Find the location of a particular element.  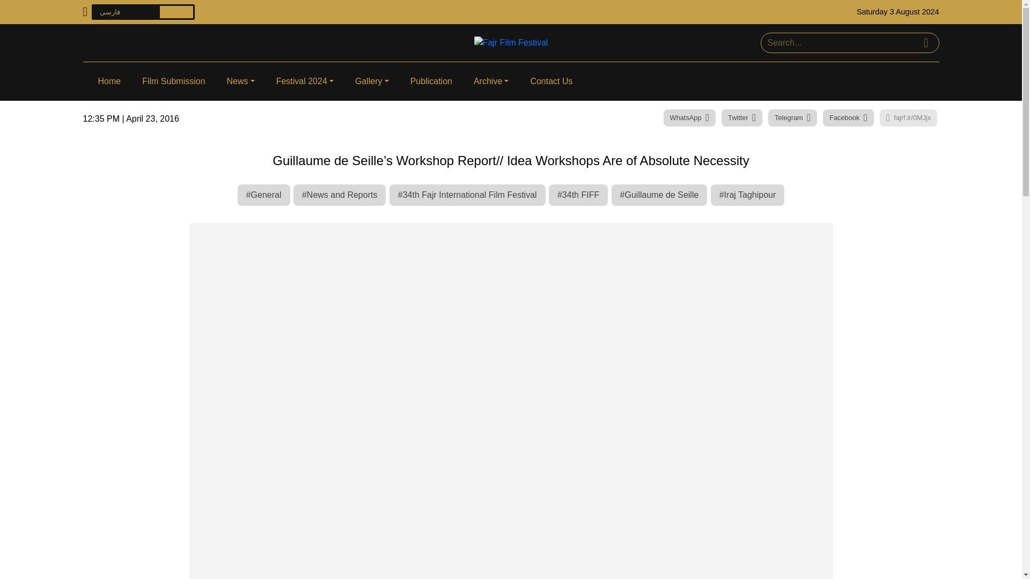

WhatsApp is located at coordinates (689, 118).